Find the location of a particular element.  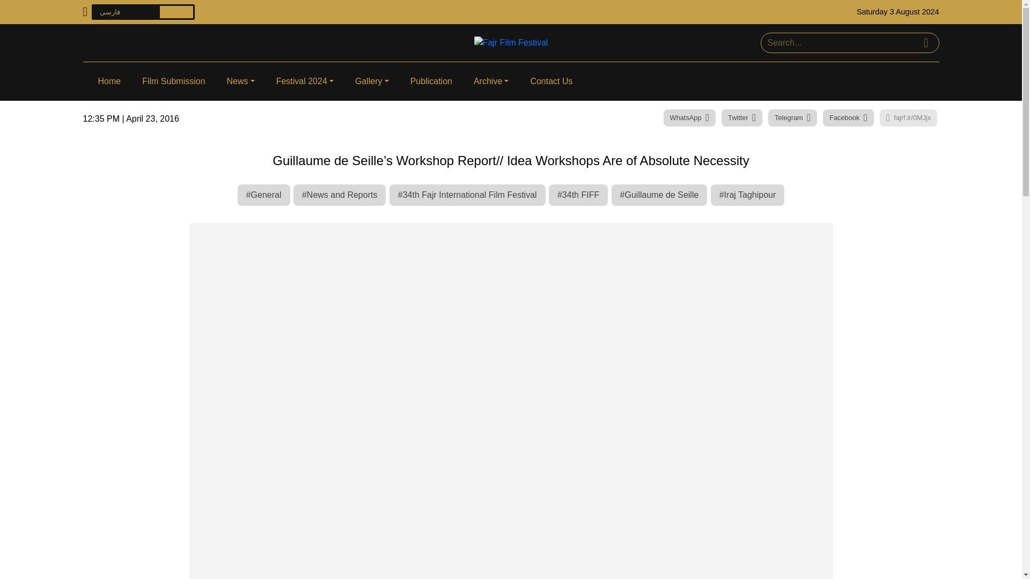

WhatsApp is located at coordinates (689, 118).